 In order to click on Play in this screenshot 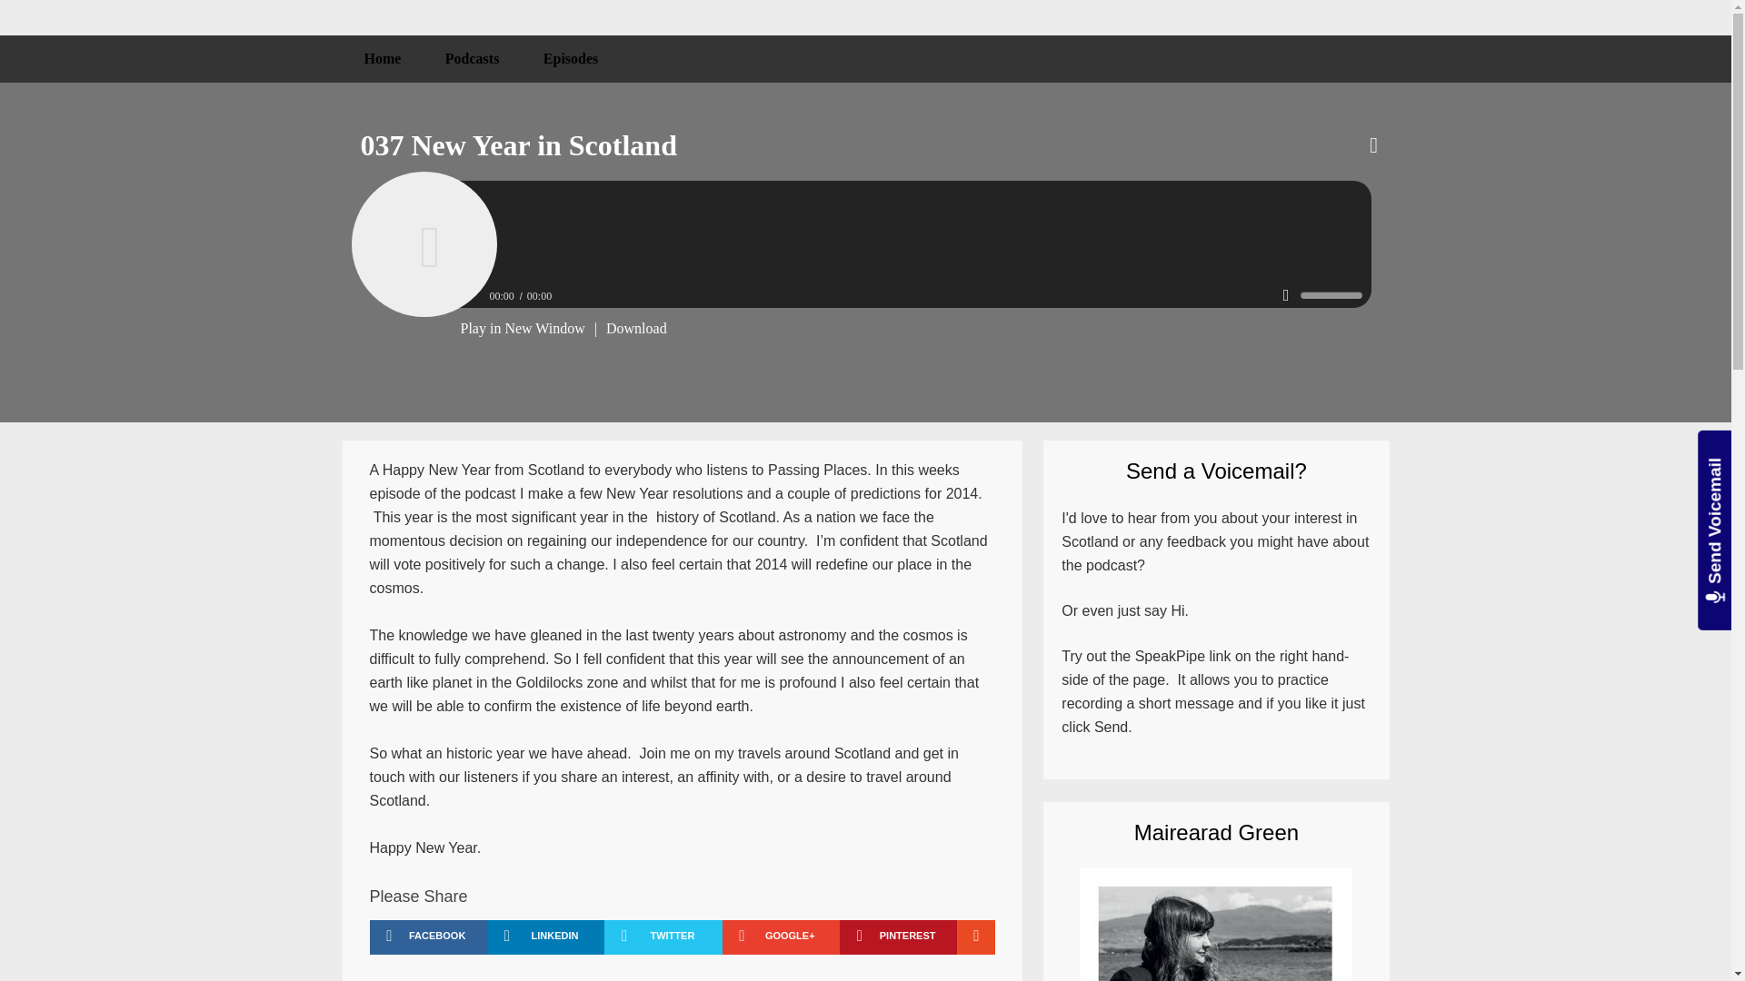, I will do `click(424, 244)`.